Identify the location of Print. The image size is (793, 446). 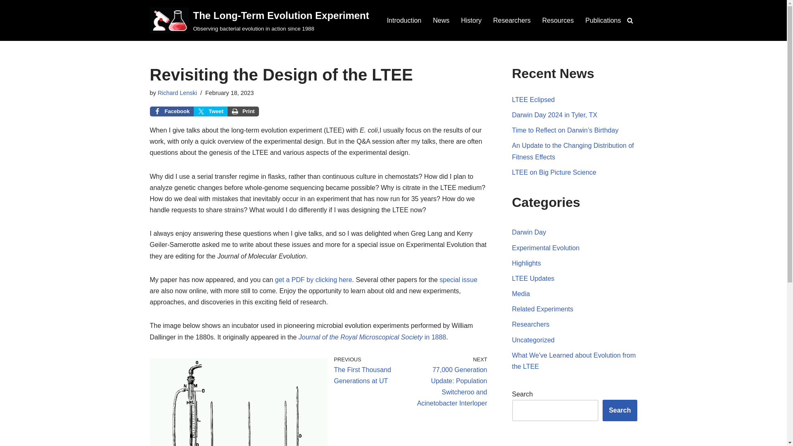
(243, 111).